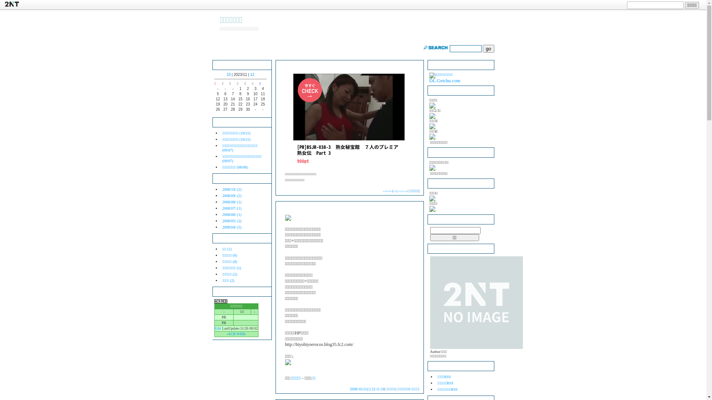 This screenshot has height=400, width=712. I want to click on DL.Getchu.com, so click(445, 78).